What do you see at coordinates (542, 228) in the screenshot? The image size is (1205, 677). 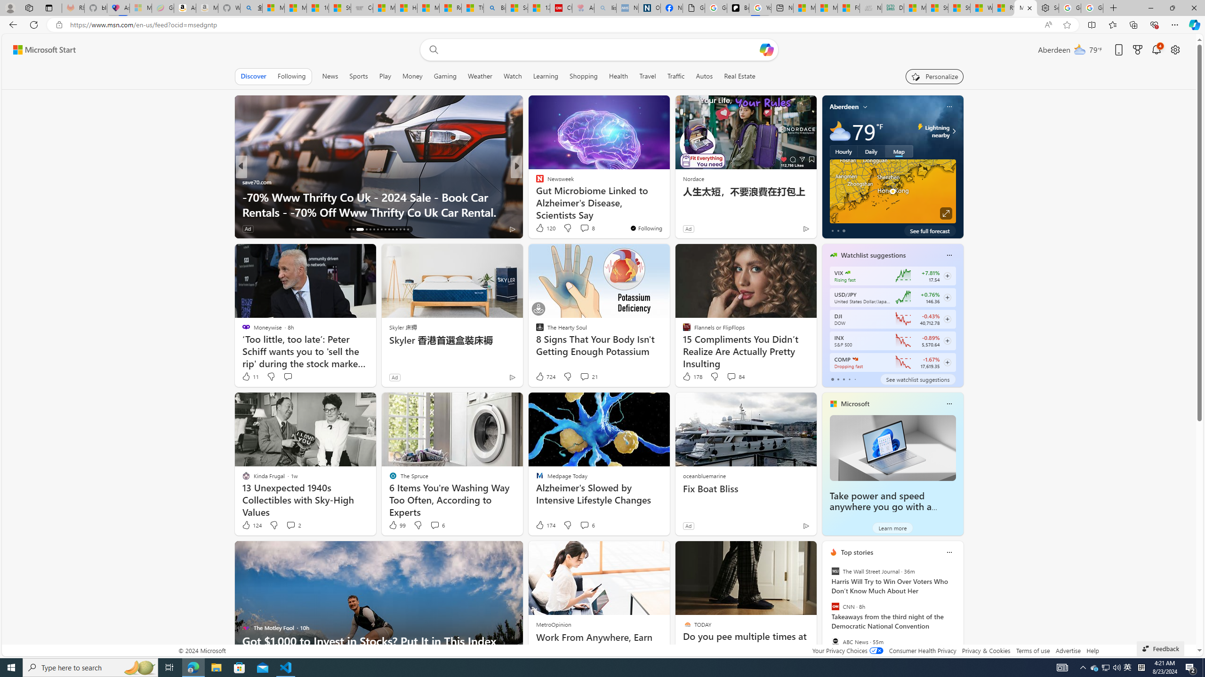 I see `706 Like` at bounding box center [542, 228].